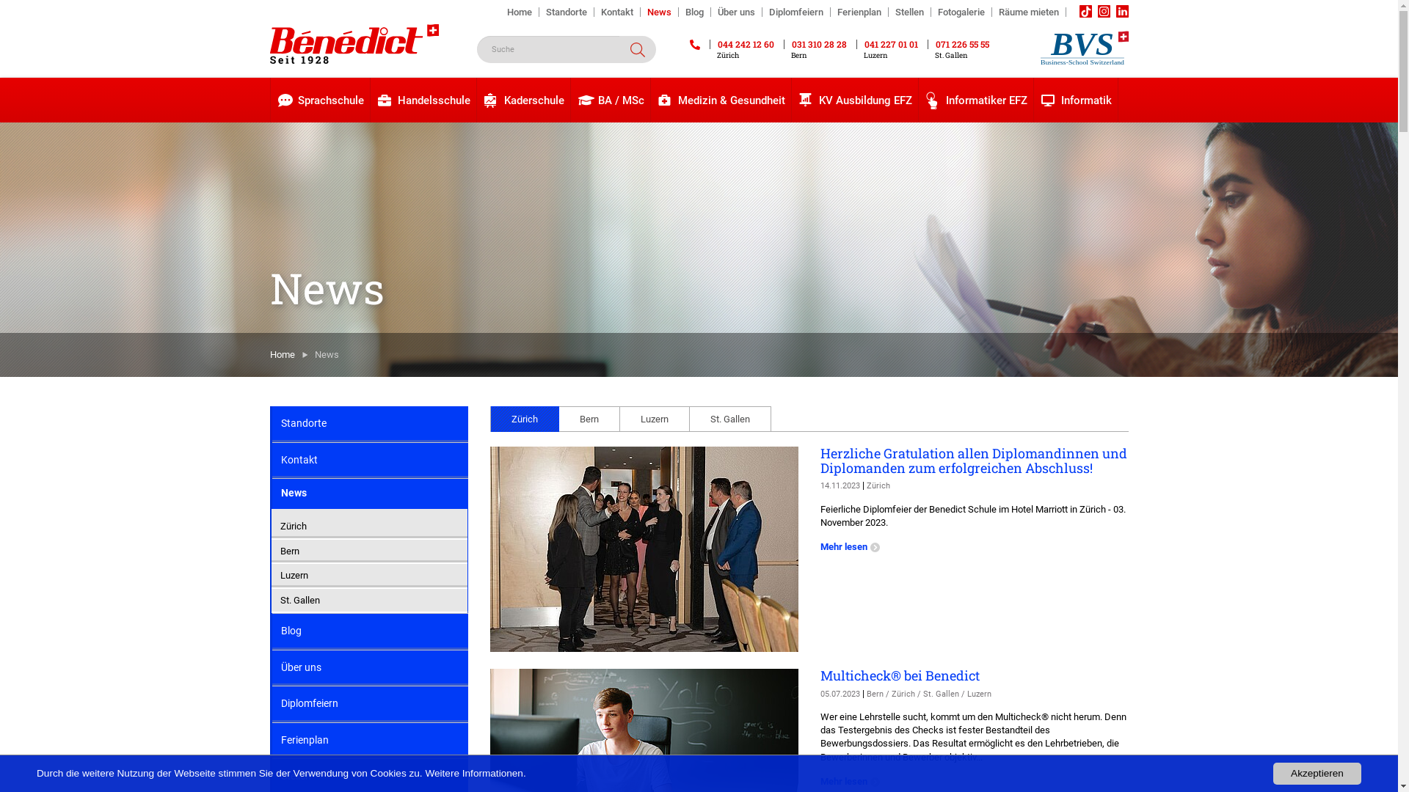 The height and width of the screenshot is (792, 1409). I want to click on Ferienplan, so click(370, 741).